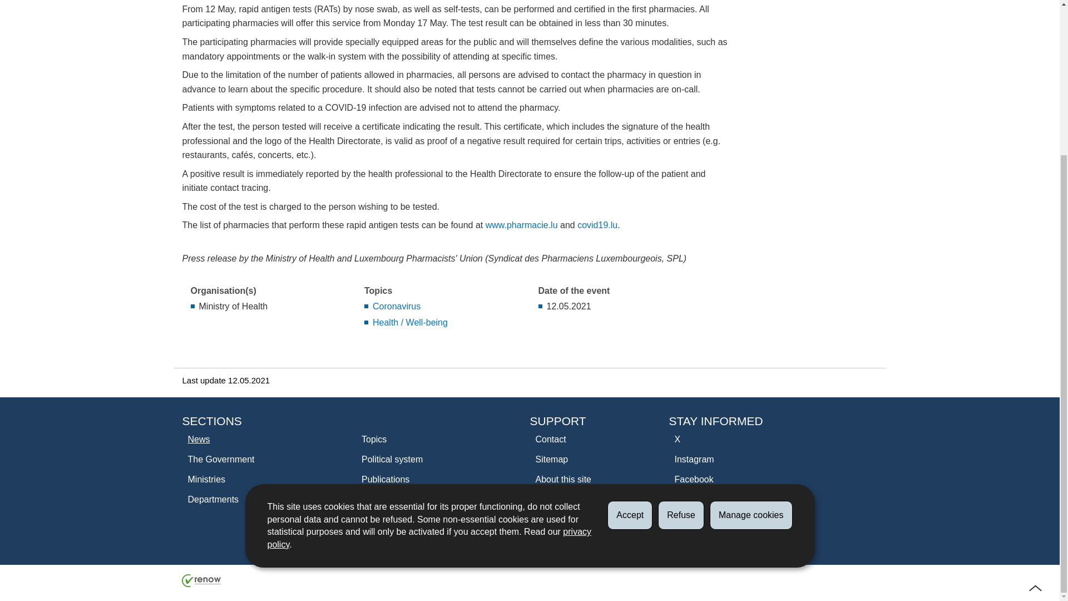  Describe the element at coordinates (429, 336) in the screenshot. I see `privacy policy` at that location.